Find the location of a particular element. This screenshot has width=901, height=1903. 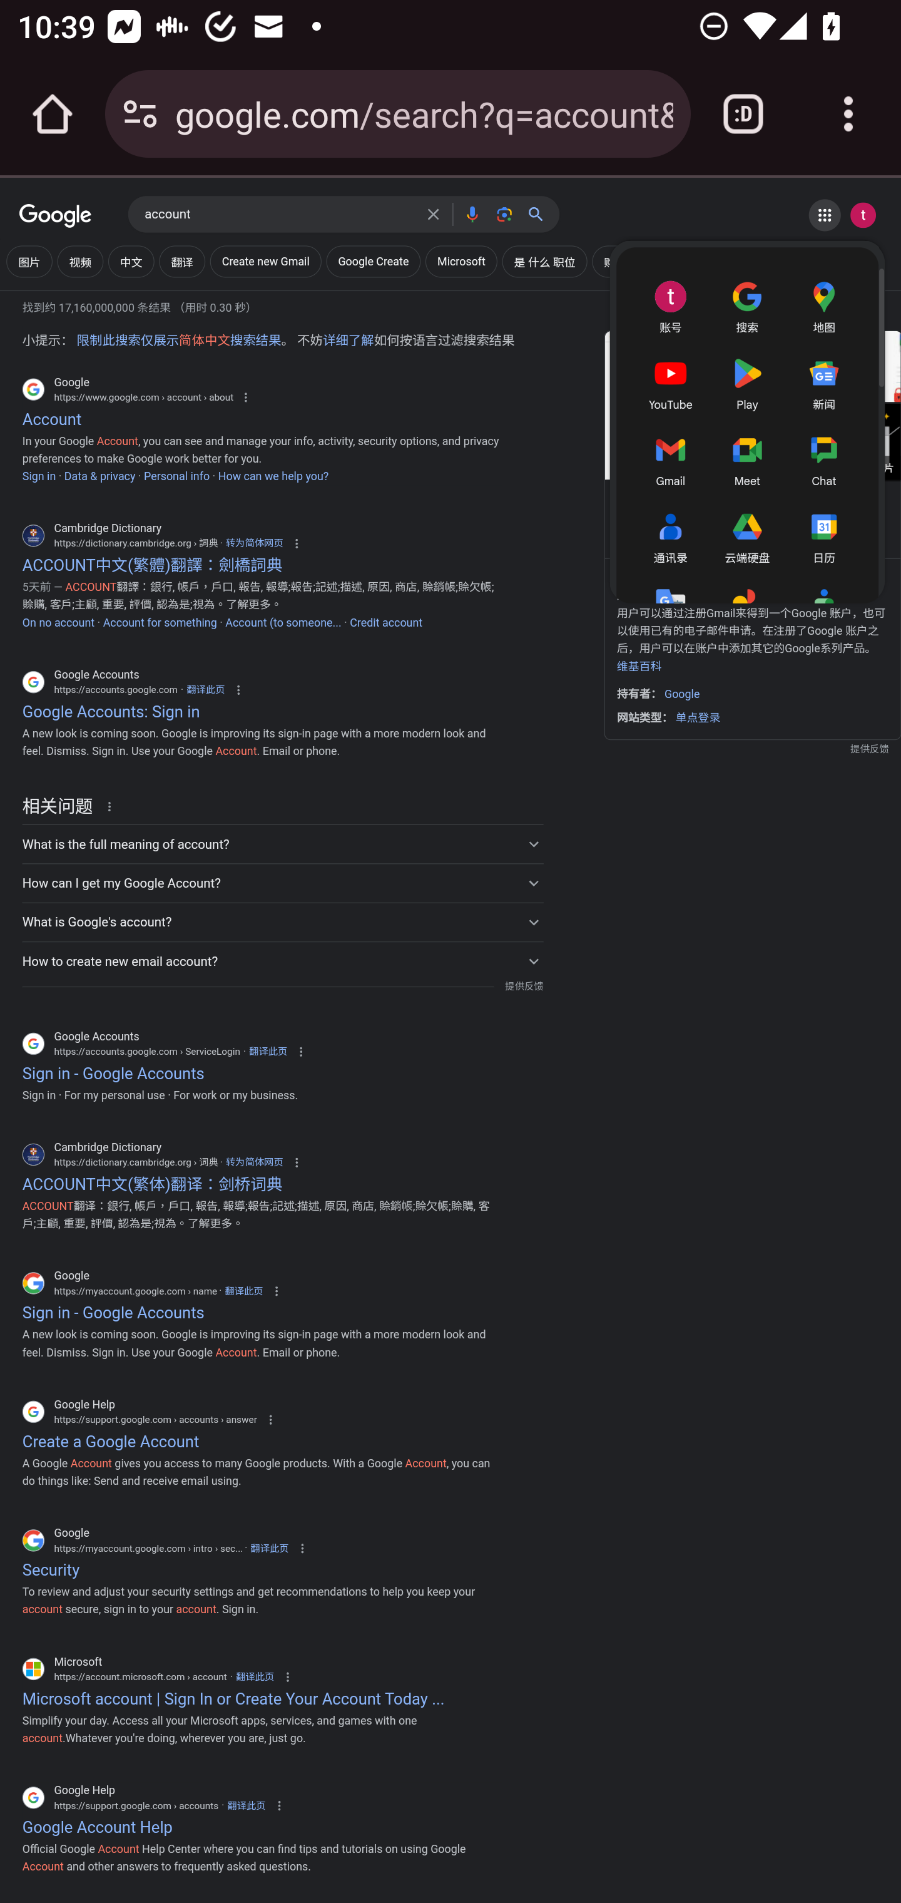

Credit account is located at coordinates (385, 622).